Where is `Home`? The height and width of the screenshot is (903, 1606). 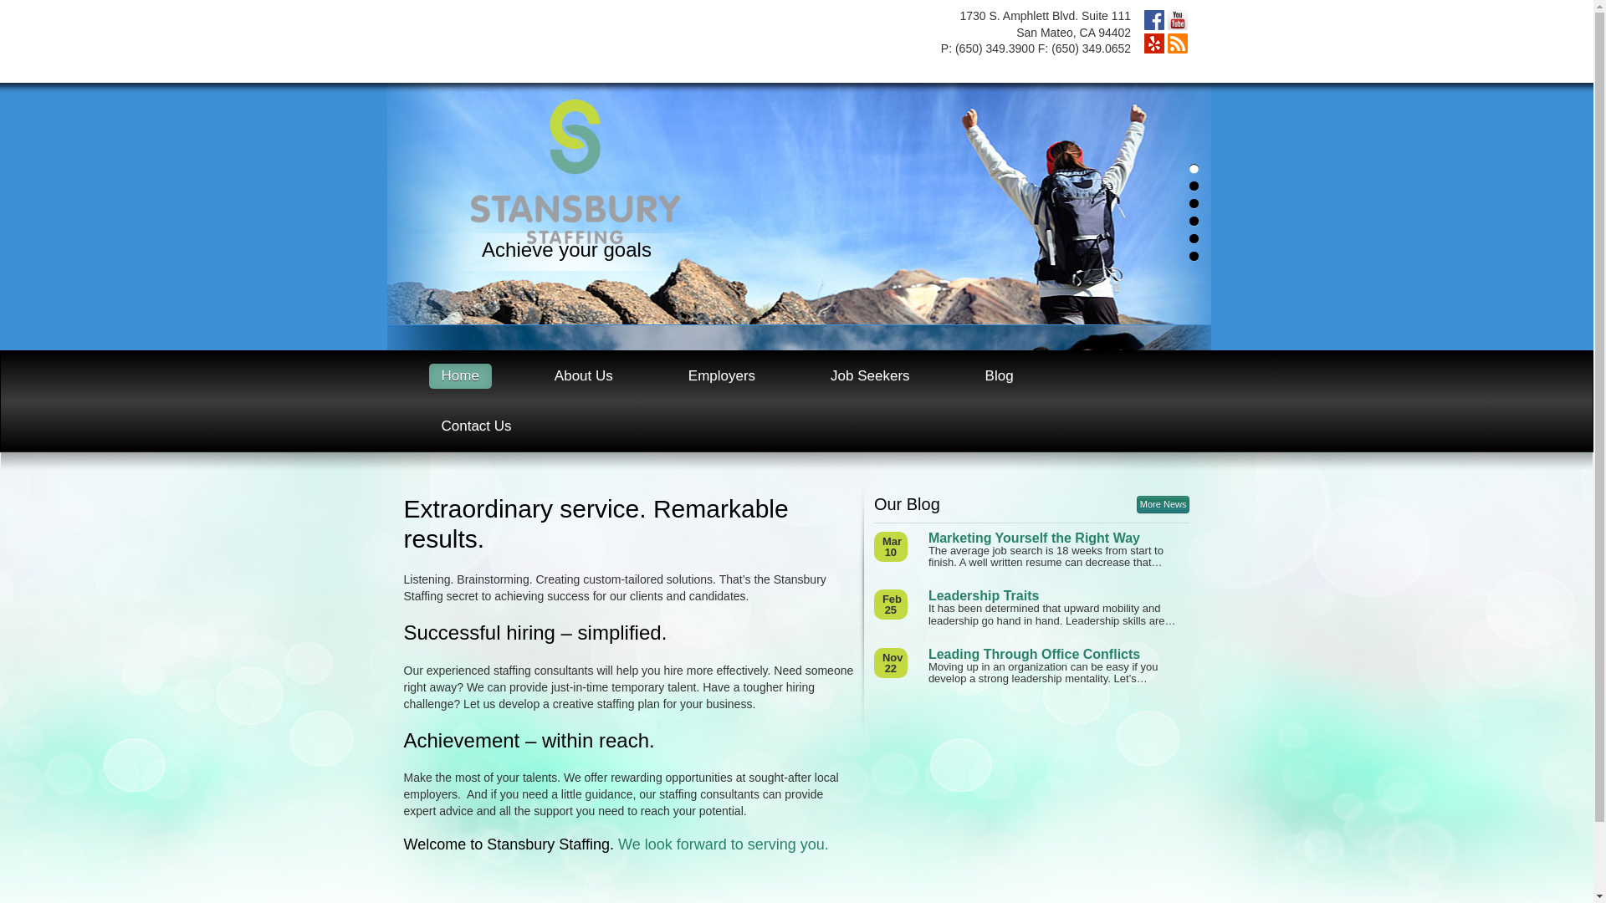
Home is located at coordinates (460, 376).